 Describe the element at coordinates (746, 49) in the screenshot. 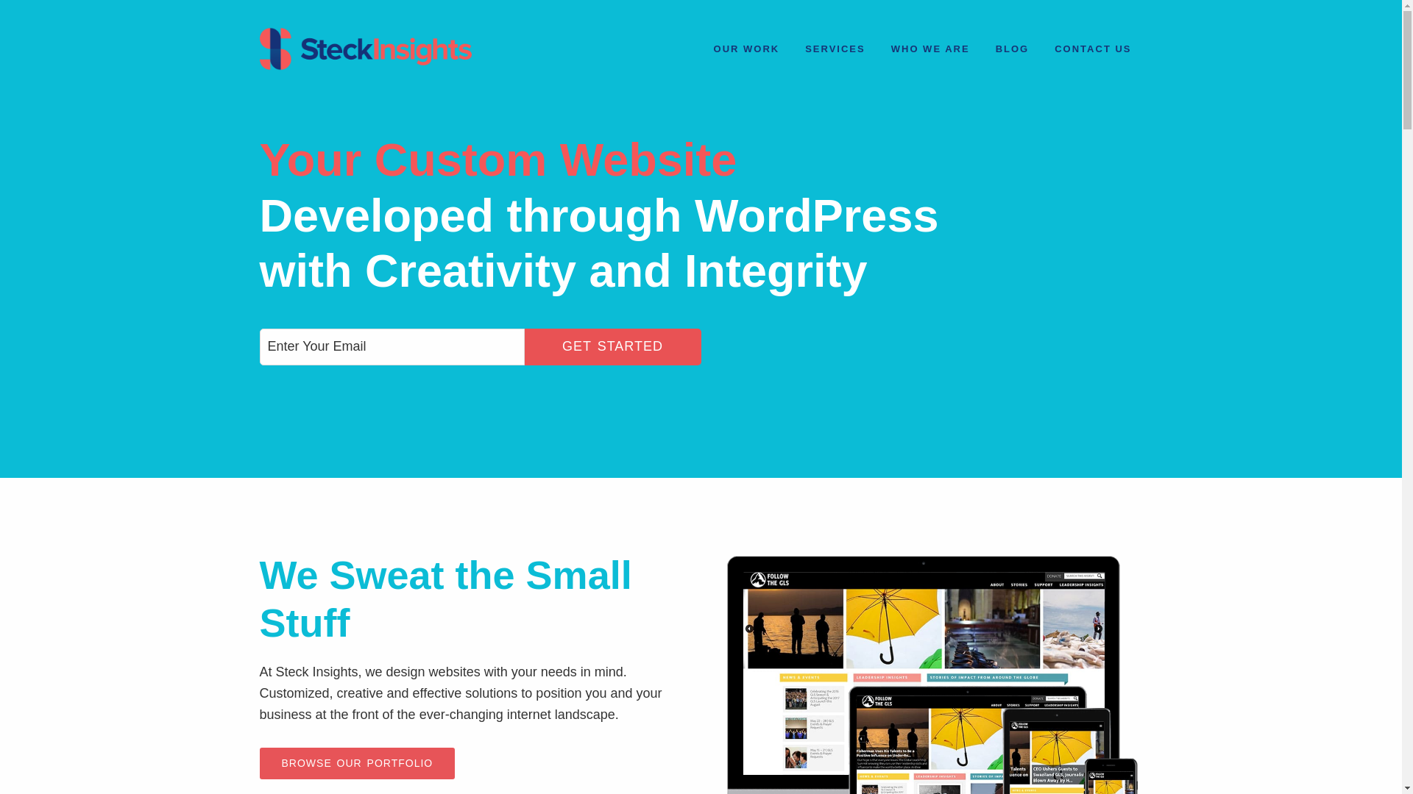

I see `OUR WORK` at that location.